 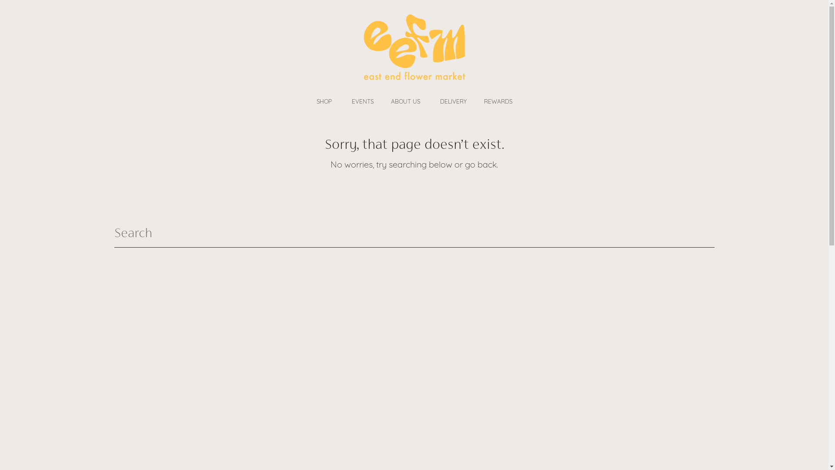 I want to click on Login, so click(x=126, y=49).